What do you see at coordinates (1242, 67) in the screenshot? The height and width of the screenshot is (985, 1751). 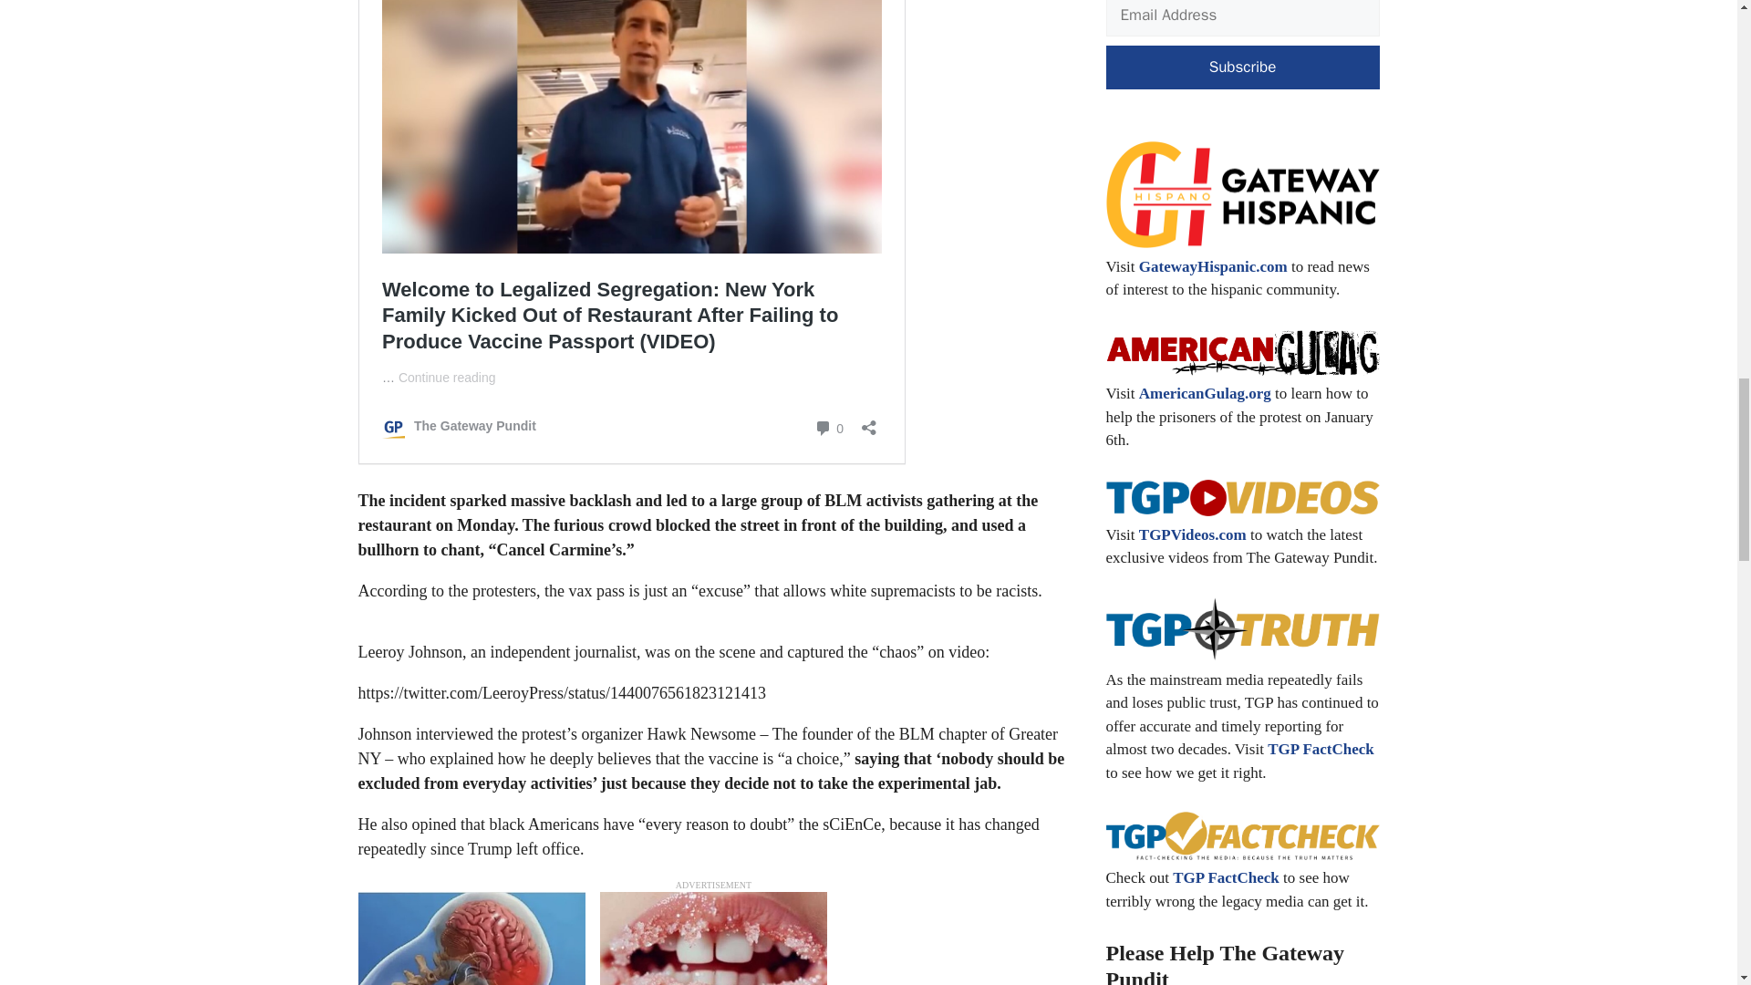 I see `Subscribe` at bounding box center [1242, 67].